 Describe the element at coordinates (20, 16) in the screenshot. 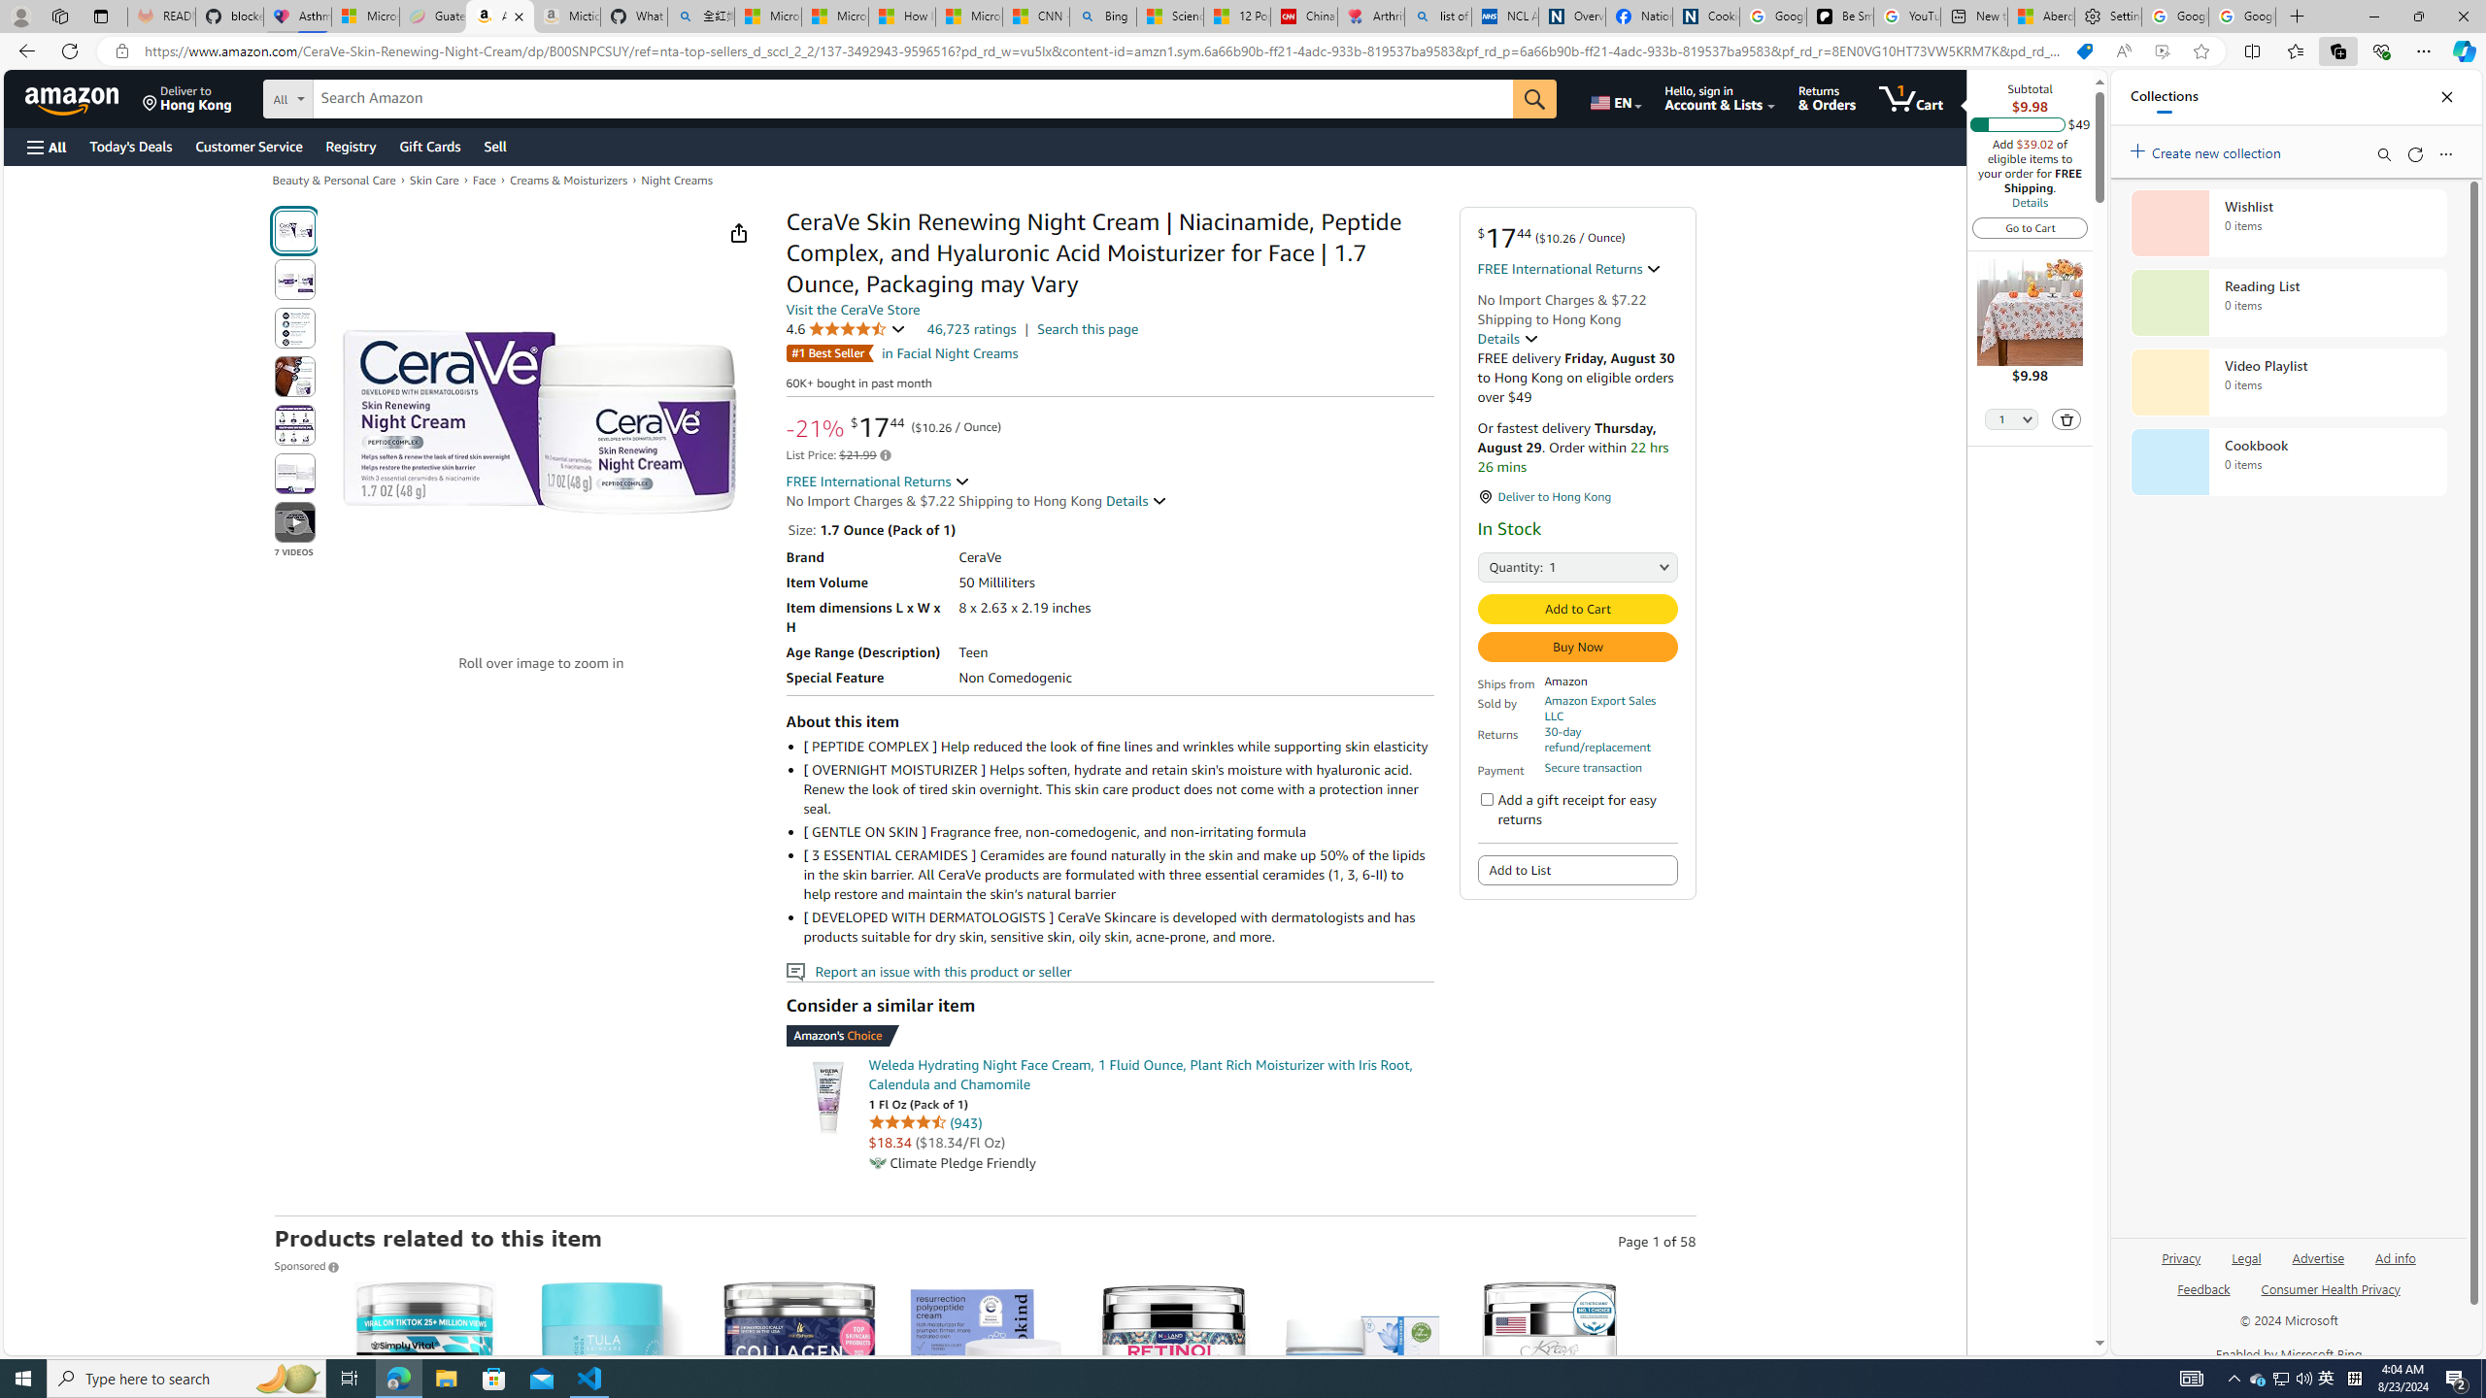

I see `Personal Profile` at that location.